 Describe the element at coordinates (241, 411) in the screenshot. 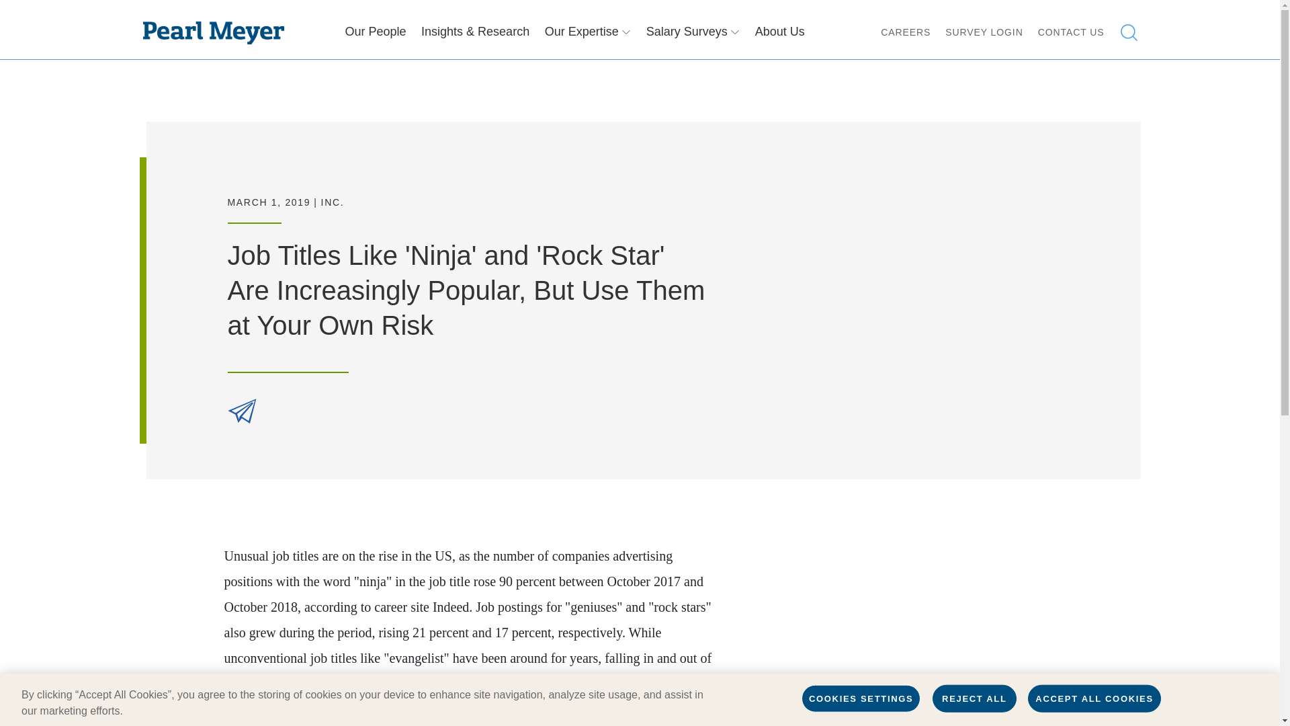

I see `Share` at that location.